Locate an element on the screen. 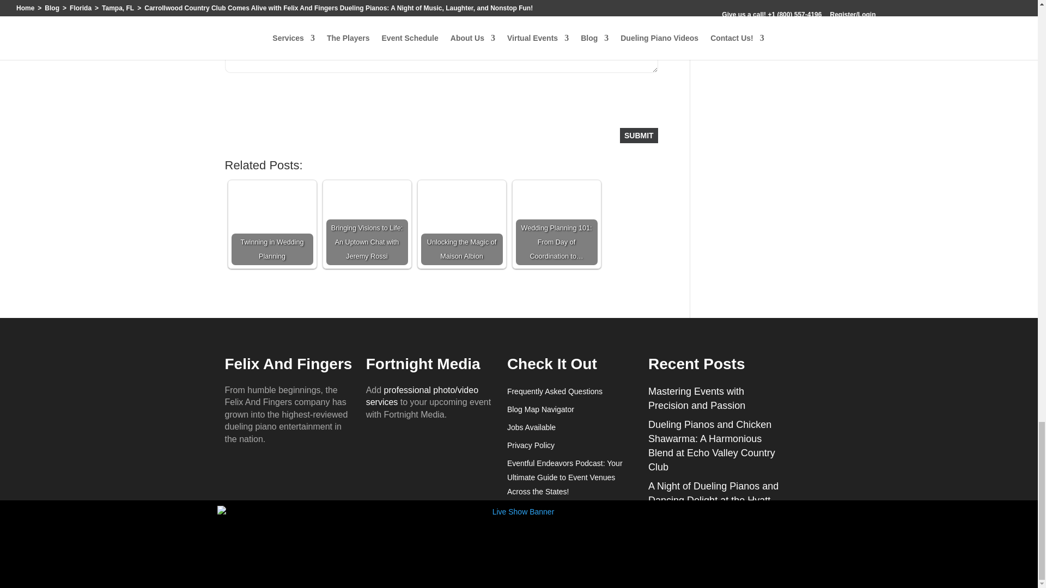 This screenshot has height=588, width=1046. Bringing Visions to Life: An Uptown Chat with Jeremy Rossi is located at coordinates (366, 224).